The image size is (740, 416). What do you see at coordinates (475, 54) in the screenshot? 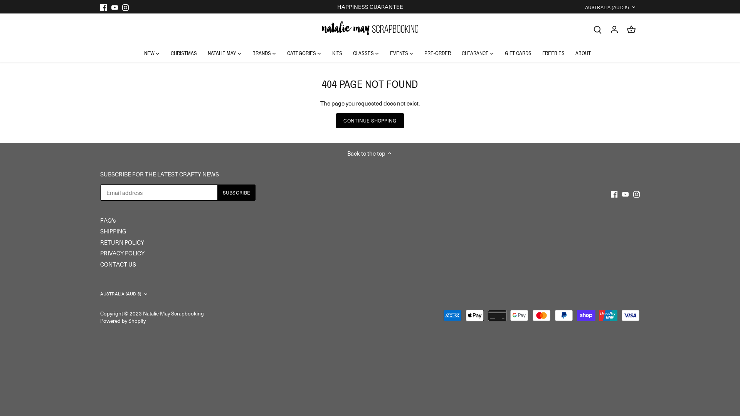
I see `CLEARANCE` at bounding box center [475, 54].